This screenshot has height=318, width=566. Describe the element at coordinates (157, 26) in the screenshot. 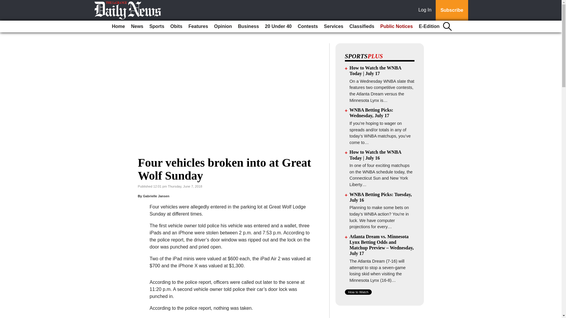

I see `Sports` at that location.